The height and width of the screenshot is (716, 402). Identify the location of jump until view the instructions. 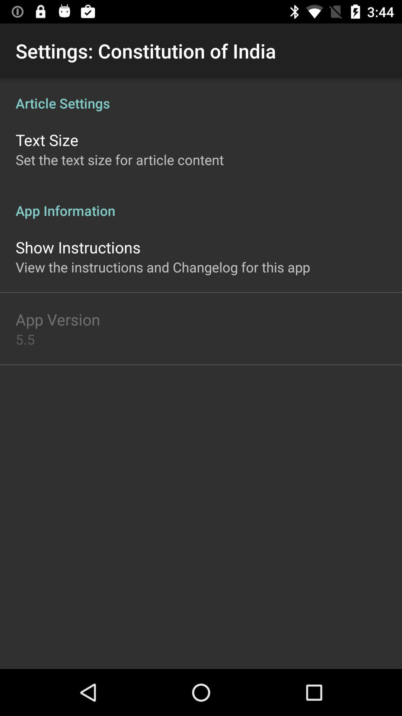
(163, 267).